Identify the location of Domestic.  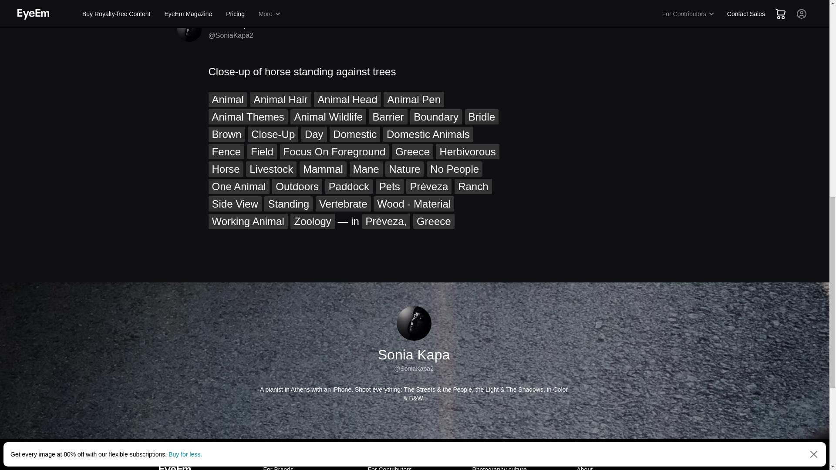
(354, 134).